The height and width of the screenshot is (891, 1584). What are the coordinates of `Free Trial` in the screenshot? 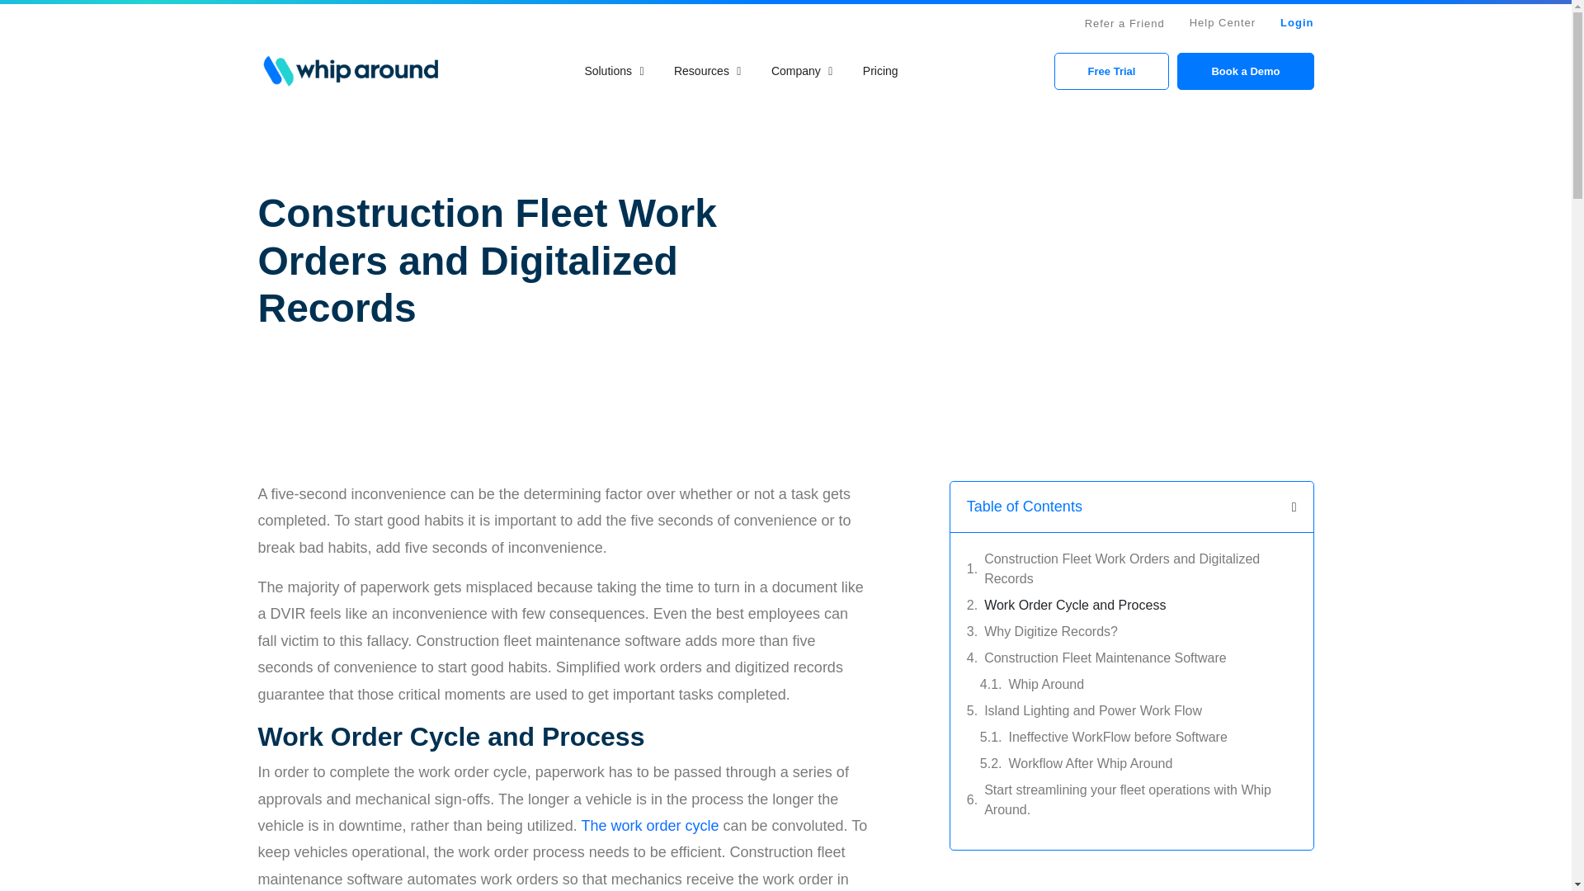 It's located at (1112, 71).